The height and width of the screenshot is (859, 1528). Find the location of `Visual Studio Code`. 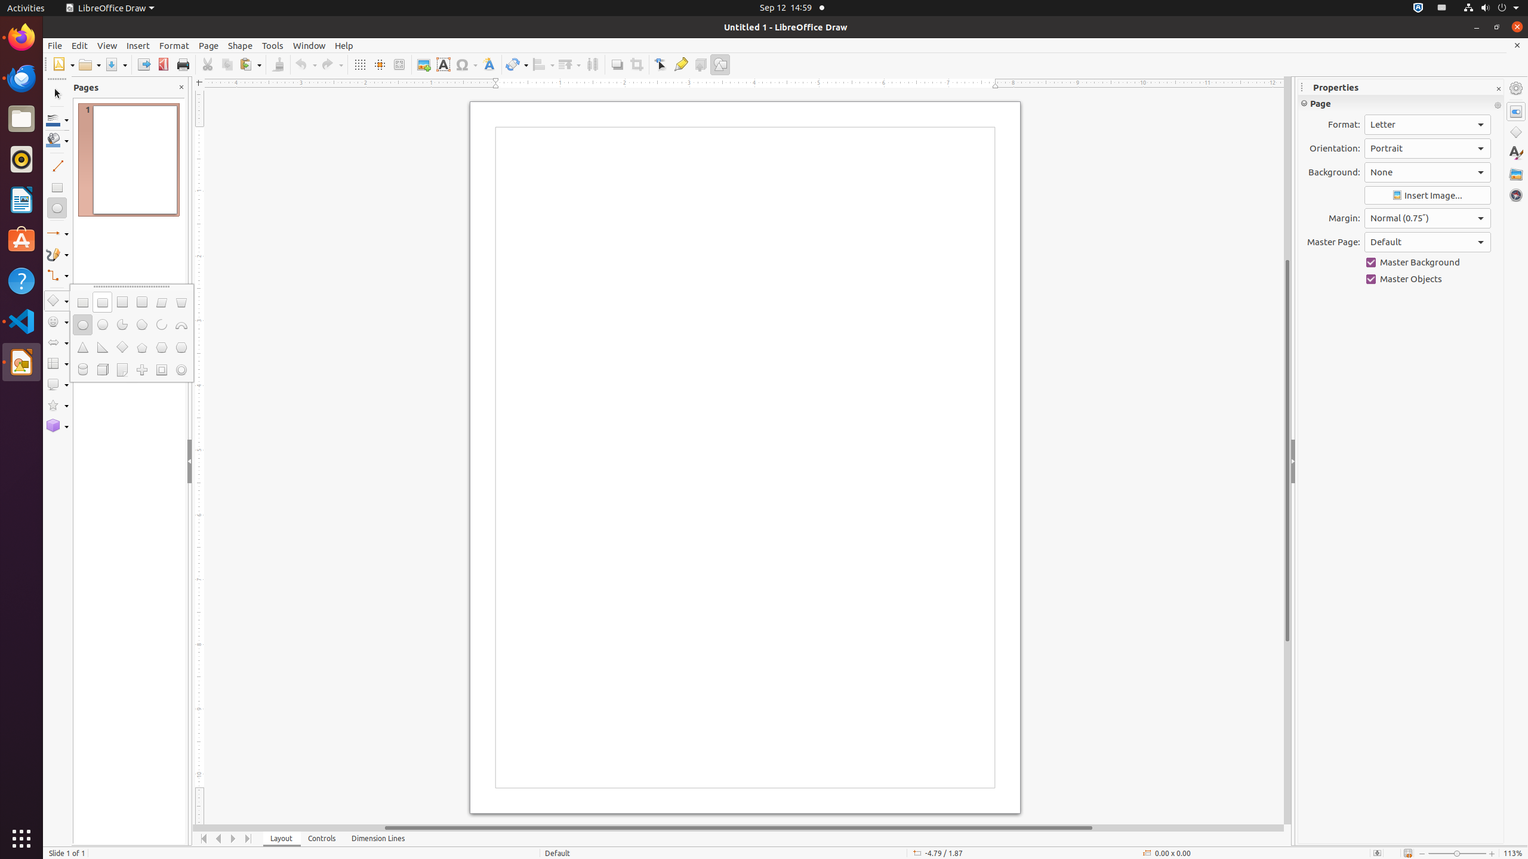

Visual Studio Code is located at coordinates (21, 321).